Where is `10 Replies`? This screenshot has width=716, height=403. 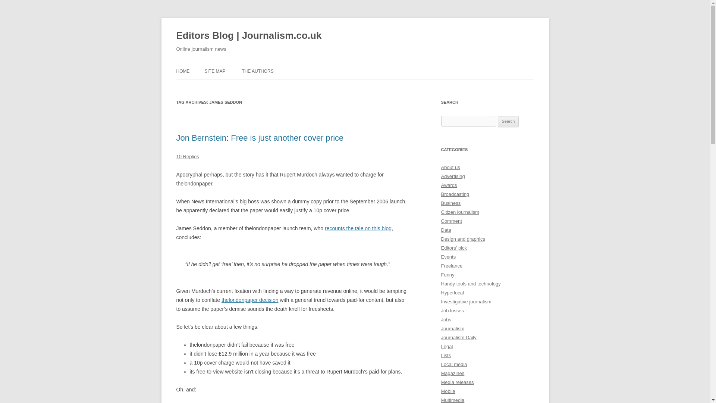
10 Replies is located at coordinates (187, 156).